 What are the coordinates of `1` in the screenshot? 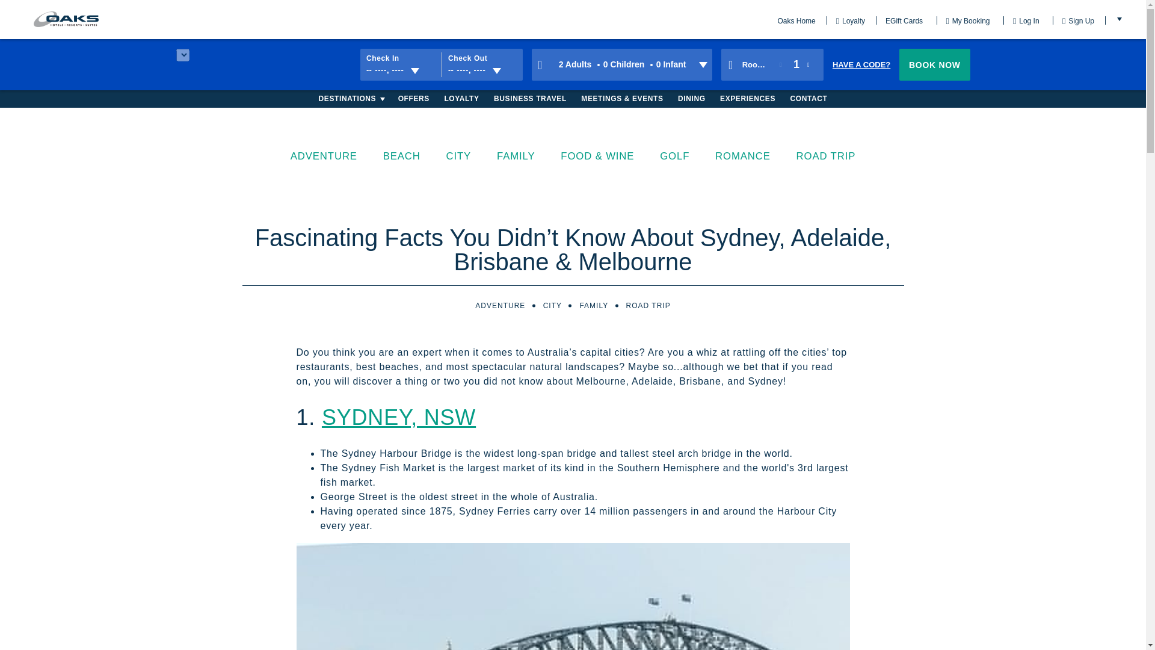 It's located at (481, 65).